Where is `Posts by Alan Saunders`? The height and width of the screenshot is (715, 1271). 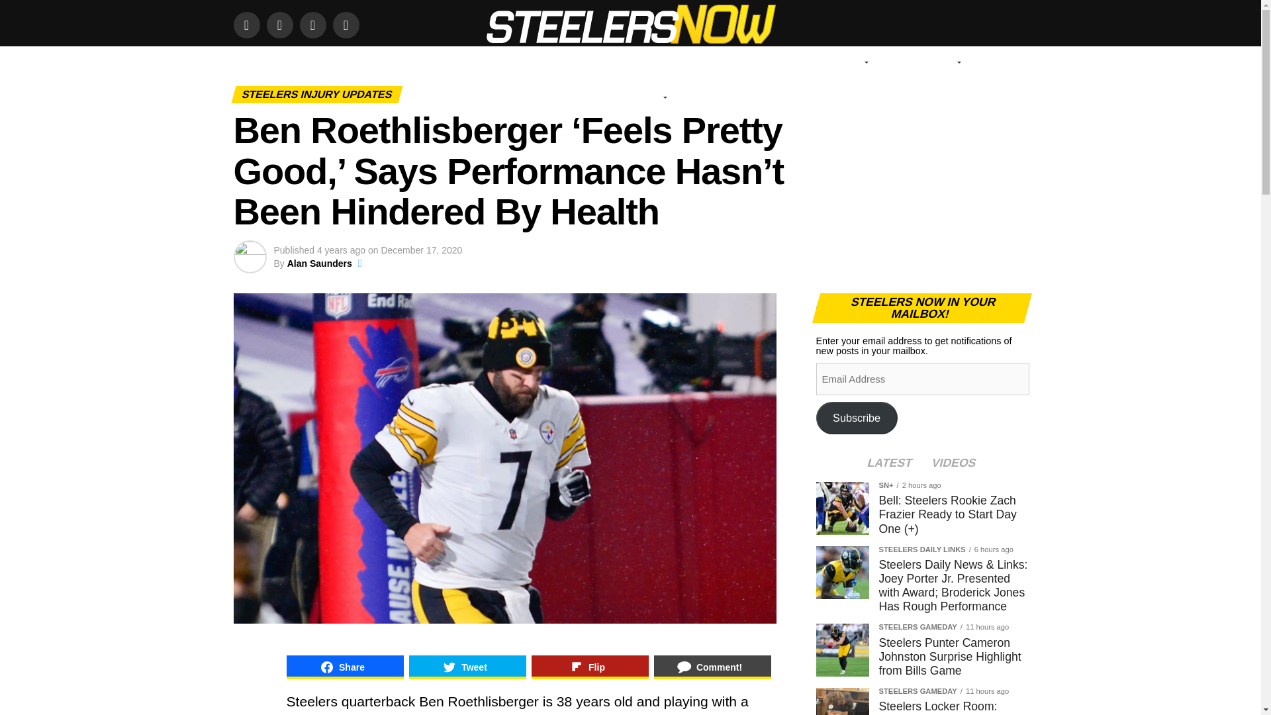
Posts by Alan Saunders is located at coordinates (319, 263).